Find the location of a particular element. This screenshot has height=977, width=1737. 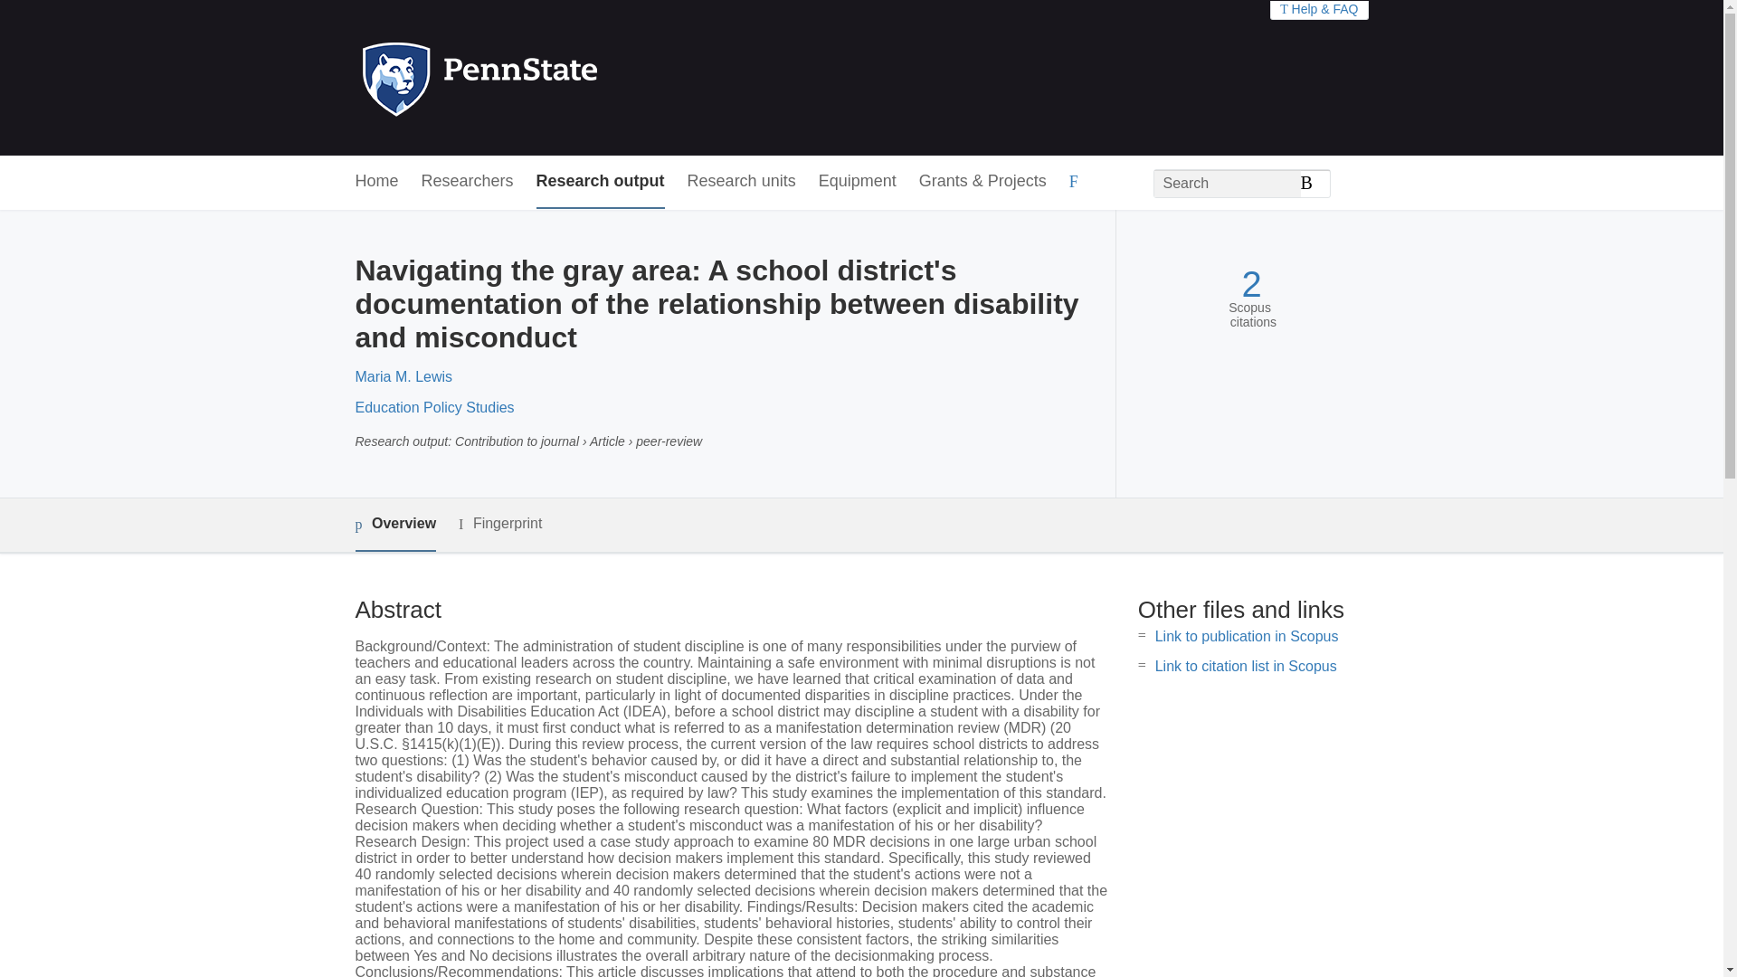

Overview is located at coordinates (394, 525).